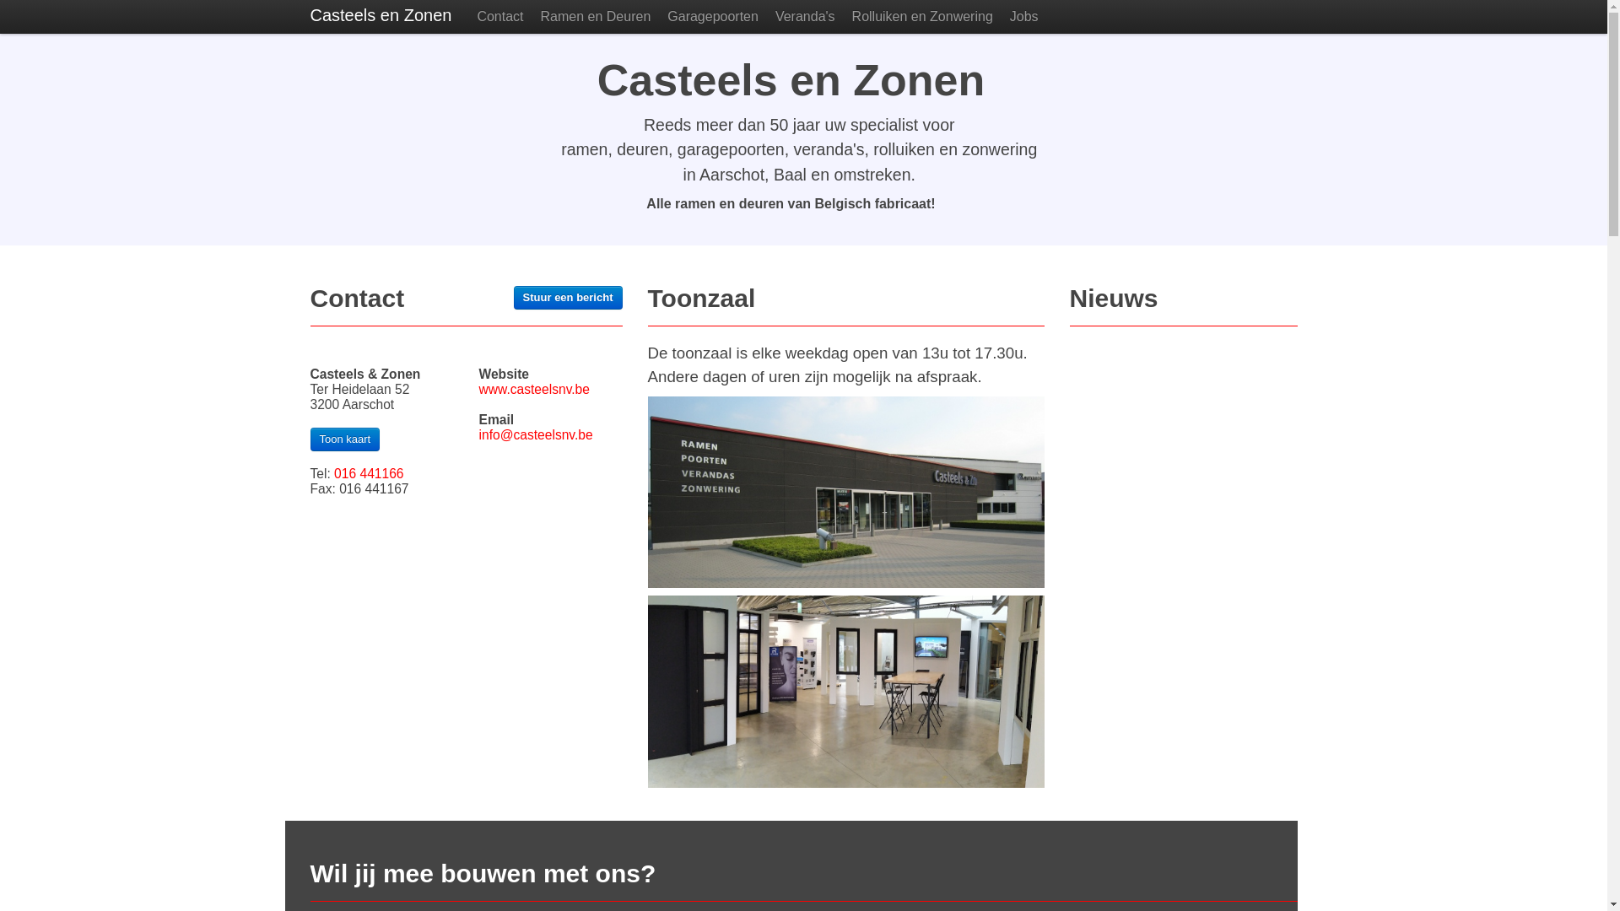  I want to click on www.casteelsnv.be, so click(535, 390).